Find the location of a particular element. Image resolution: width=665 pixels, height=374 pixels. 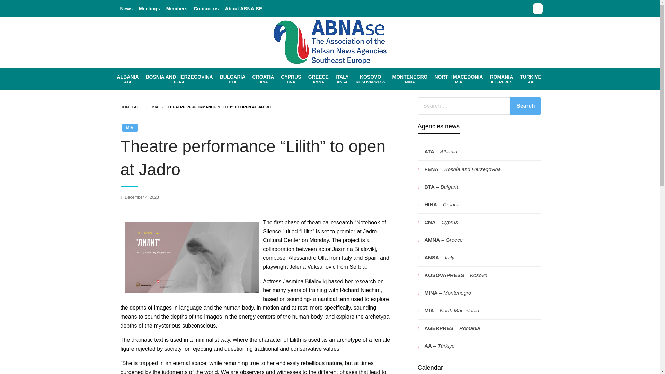

ATA is located at coordinates (263, 79).